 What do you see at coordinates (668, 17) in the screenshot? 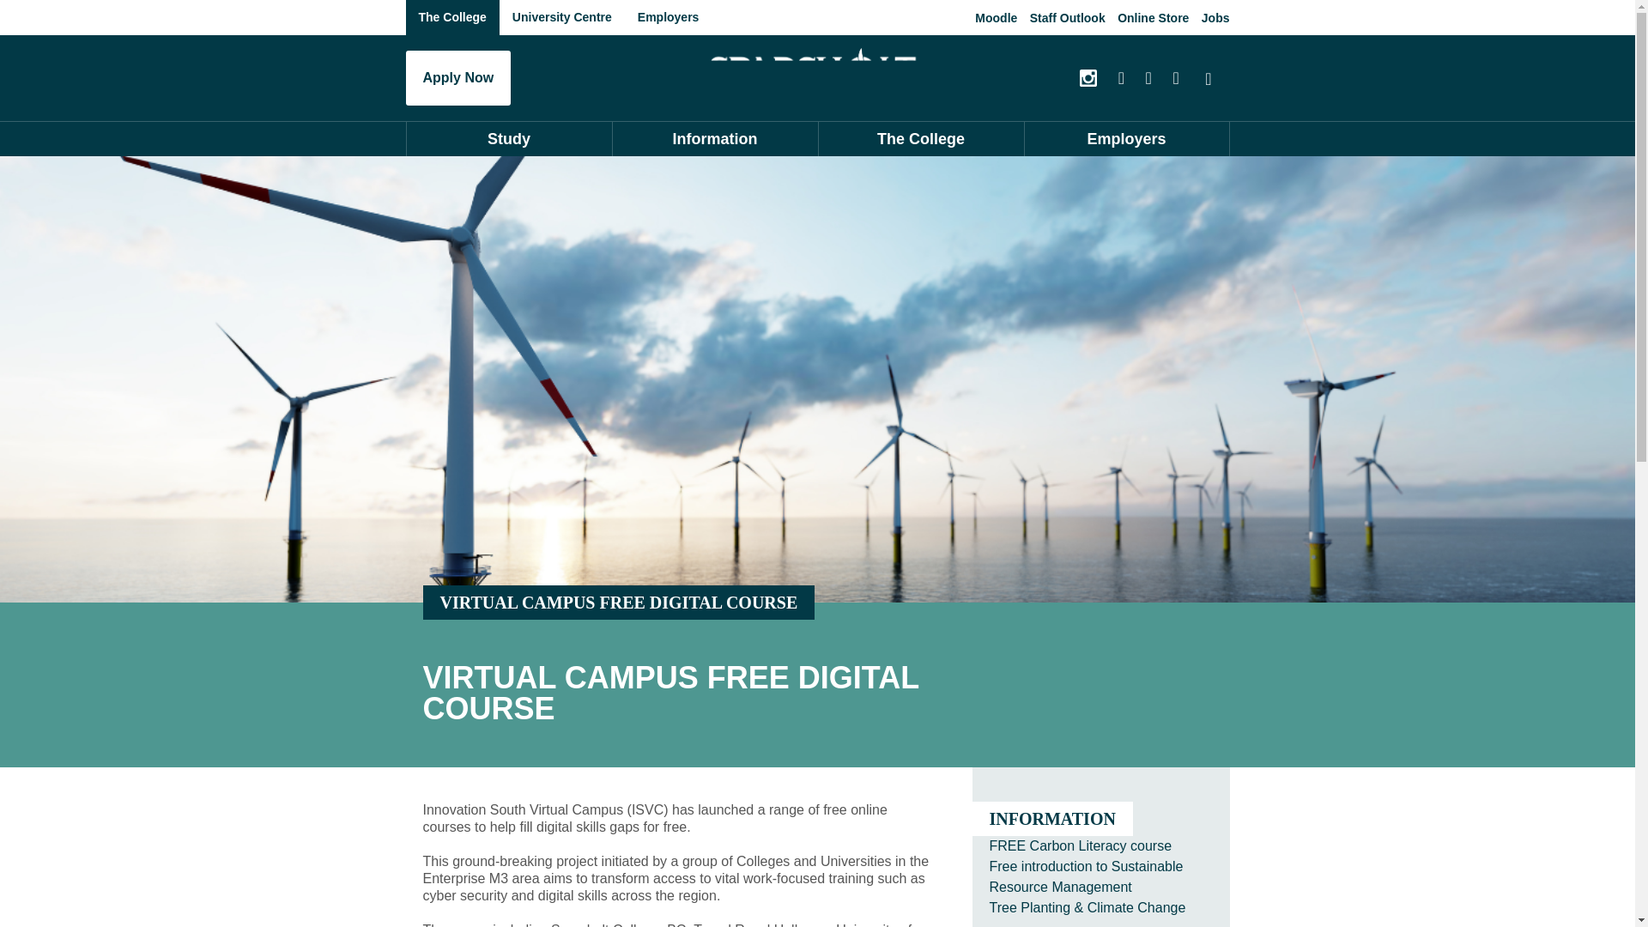
I see `Employers` at bounding box center [668, 17].